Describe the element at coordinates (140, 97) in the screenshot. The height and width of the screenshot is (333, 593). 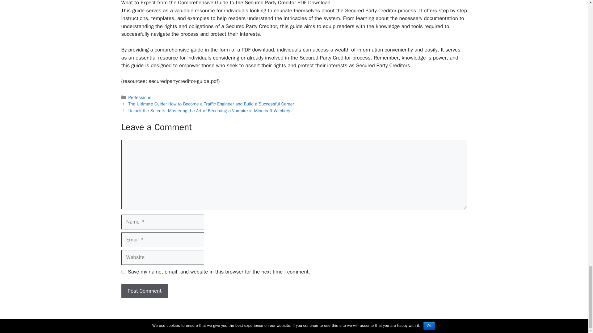
I see `Professions` at that location.